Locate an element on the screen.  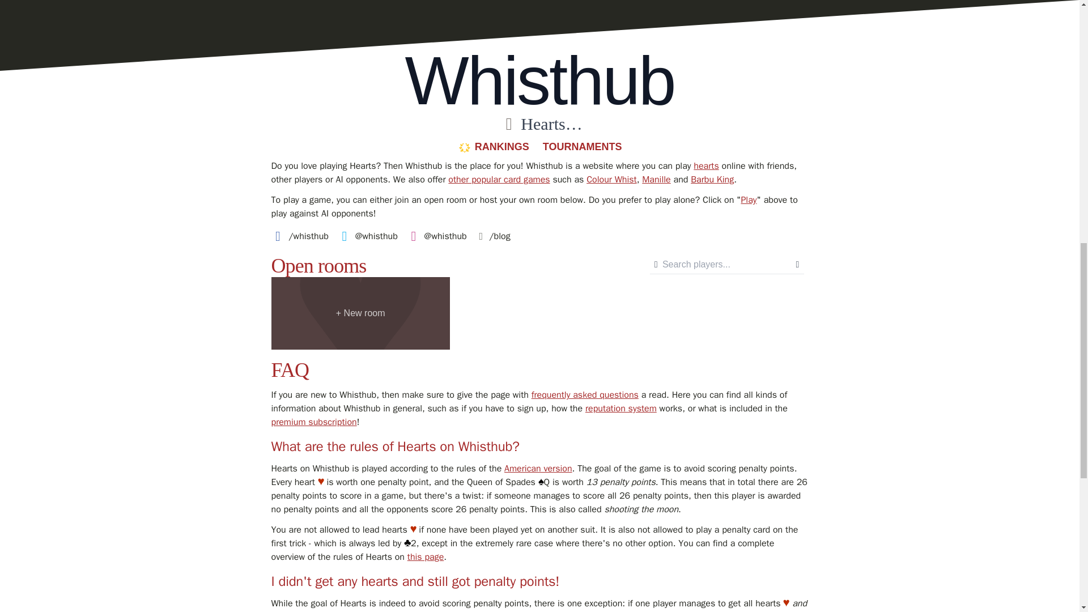
American version is located at coordinates (538, 468).